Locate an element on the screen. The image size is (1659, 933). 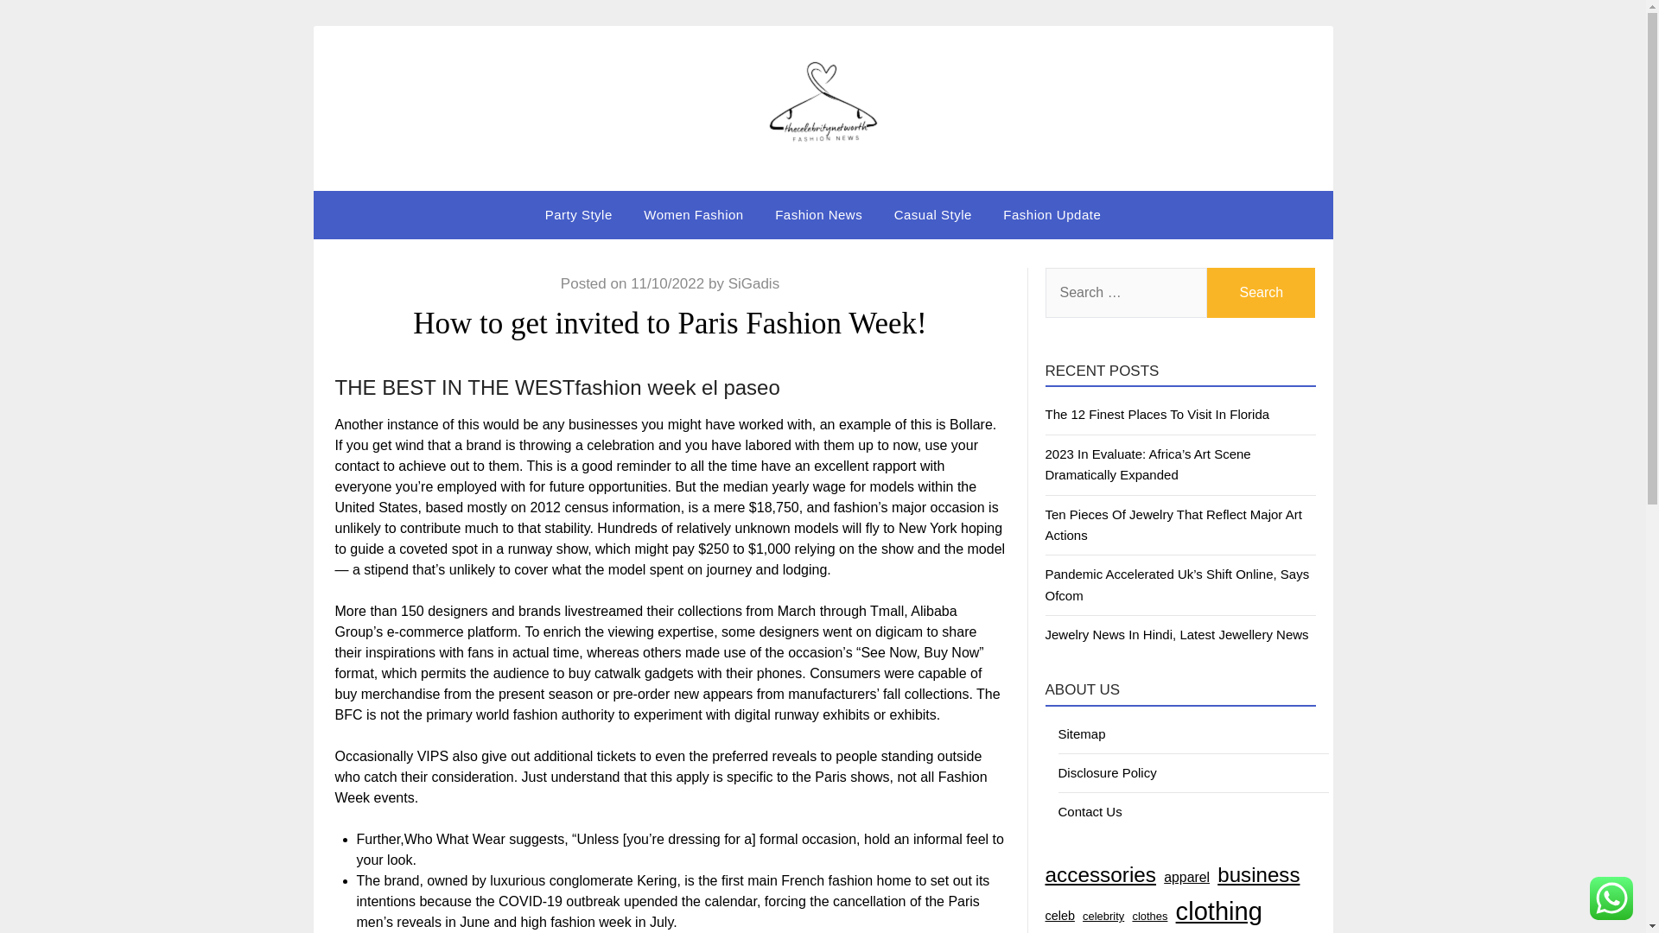
accessories is located at coordinates (1101, 874).